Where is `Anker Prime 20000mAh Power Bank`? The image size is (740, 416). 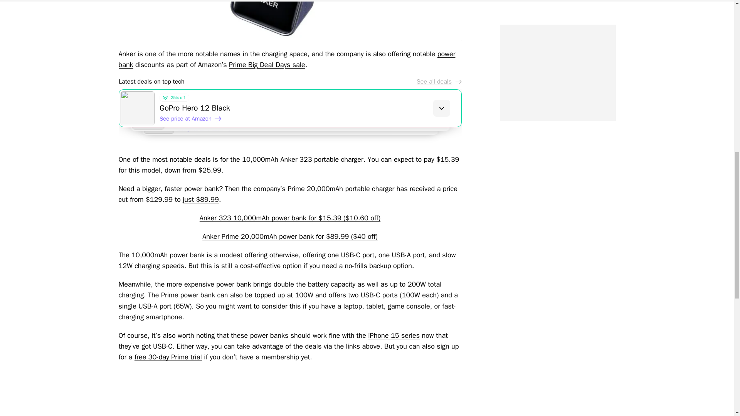
Anker Prime 20000mAh Power Bank is located at coordinates (290, 20).